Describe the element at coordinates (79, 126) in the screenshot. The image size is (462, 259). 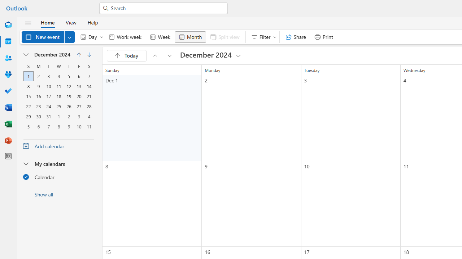
I see `10, January, 2025` at that location.